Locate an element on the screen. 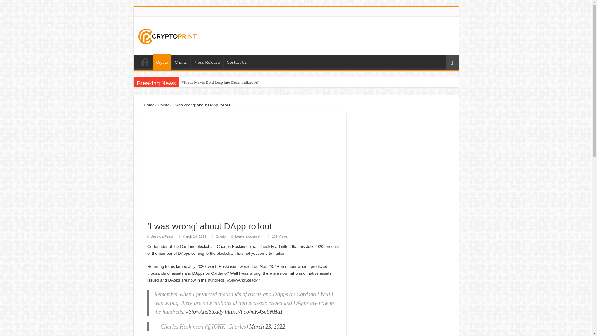 This screenshot has height=336, width=597. Leave a comment is located at coordinates (249, 236).